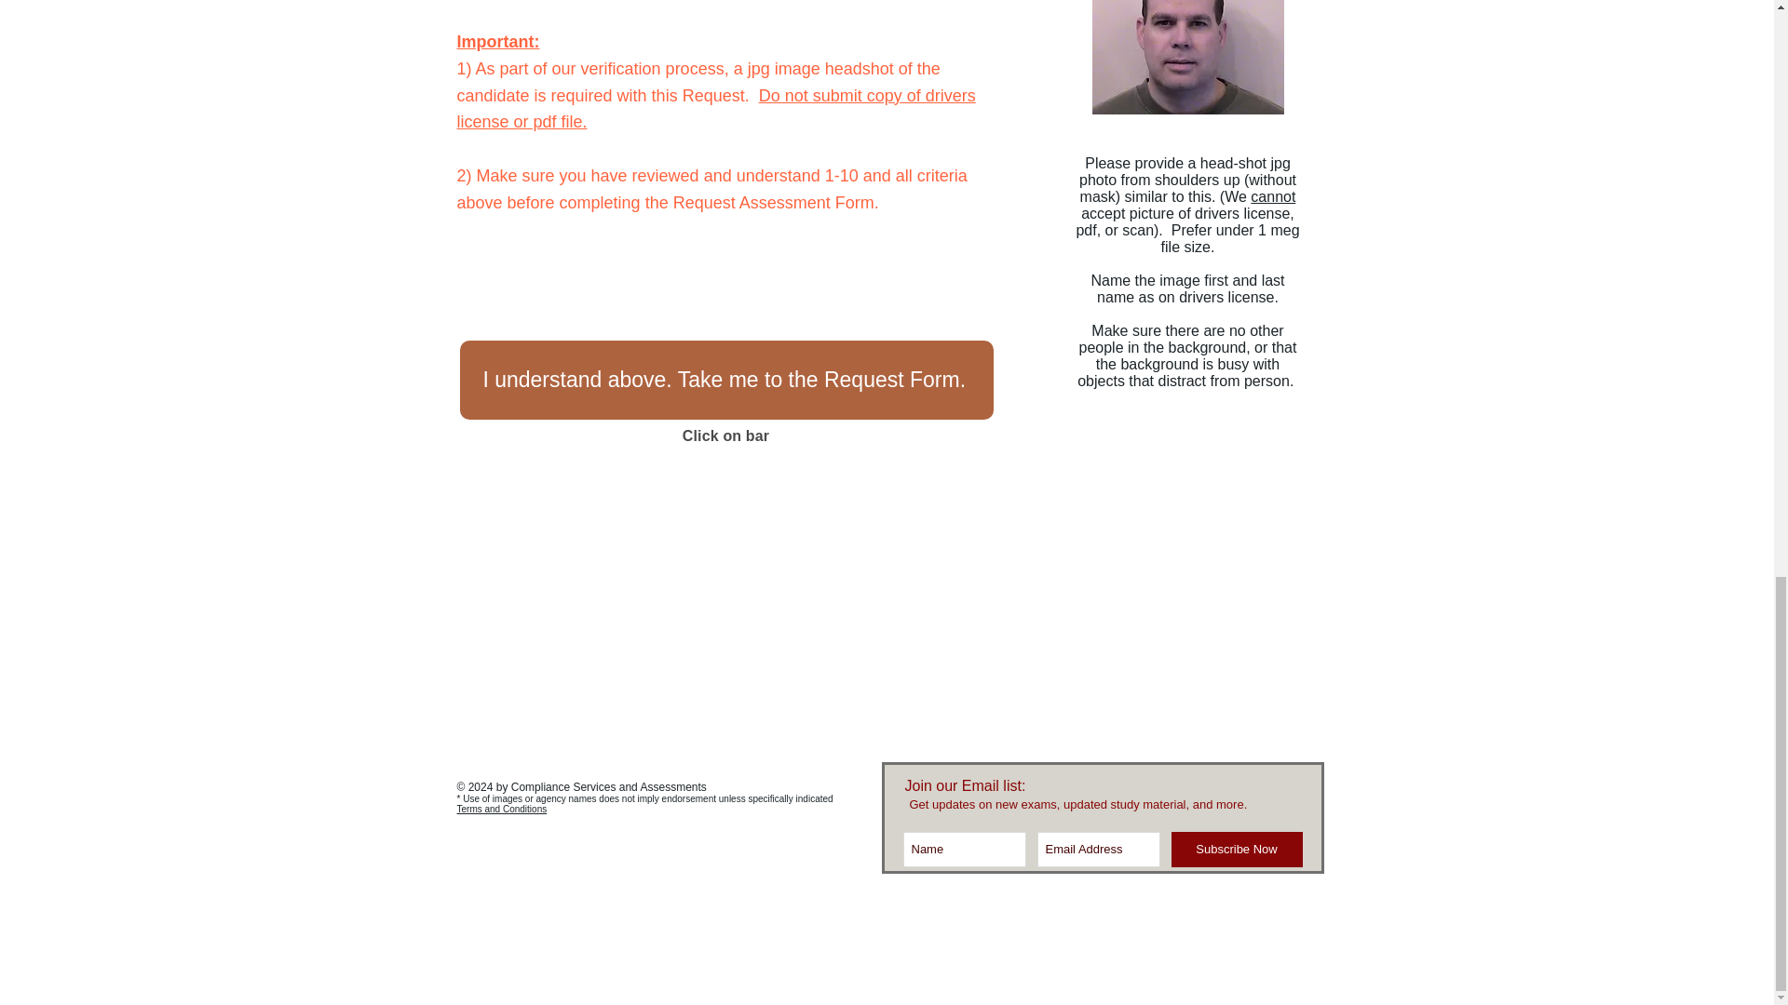  I want to click on Subscribe Now, so click(1237, 850).